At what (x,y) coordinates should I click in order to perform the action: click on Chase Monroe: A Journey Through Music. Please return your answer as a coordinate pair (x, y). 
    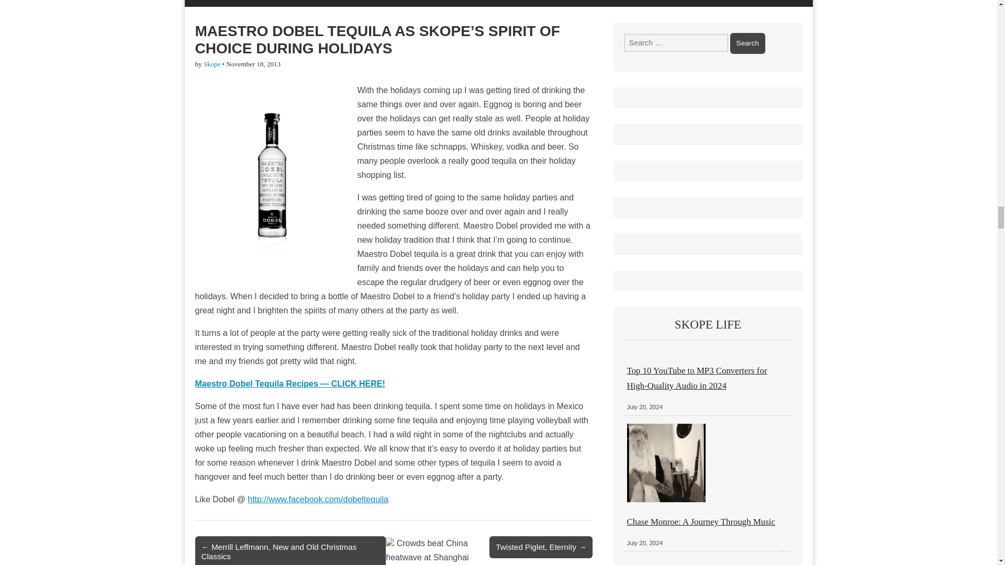
    Looking at the image, I should click on (701, 522).